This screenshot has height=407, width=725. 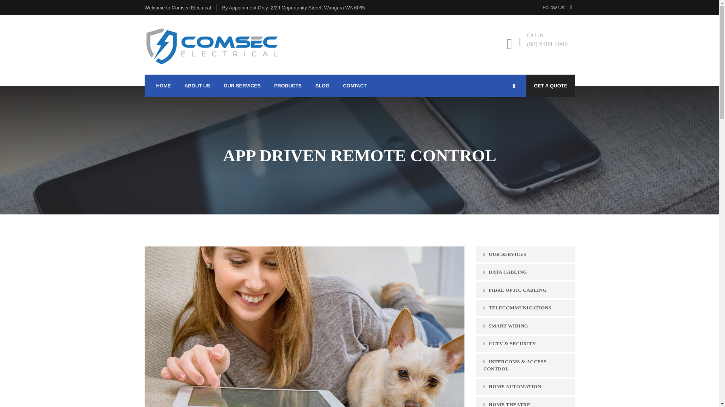 What do you see at coordinates (525, 254) in the screenshot?
I see `OUR SERVICES` at bounding box center [525, 254].